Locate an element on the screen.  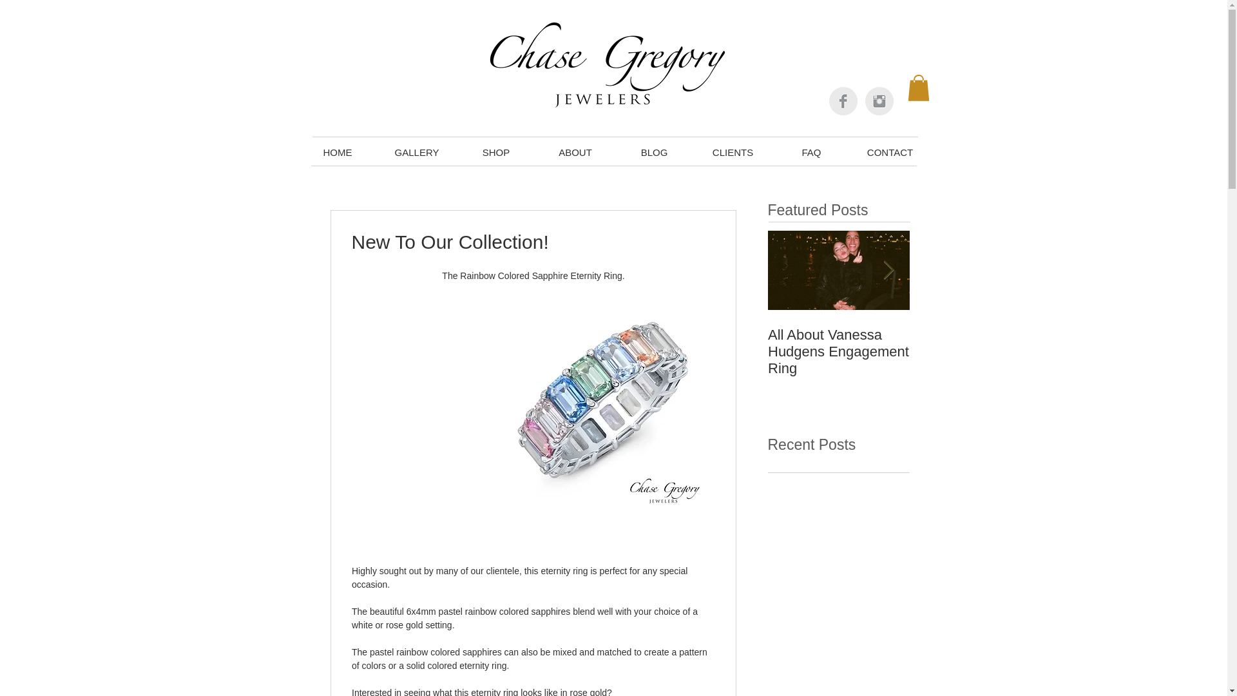
HOME is located at coordinates (338, 152).